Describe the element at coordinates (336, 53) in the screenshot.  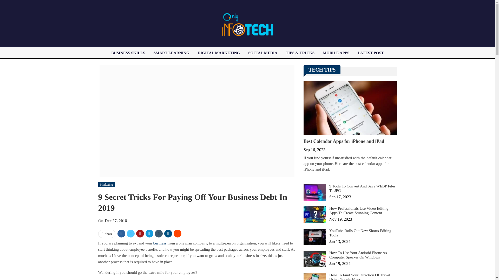
I see `MOBILE APPS` at that location.